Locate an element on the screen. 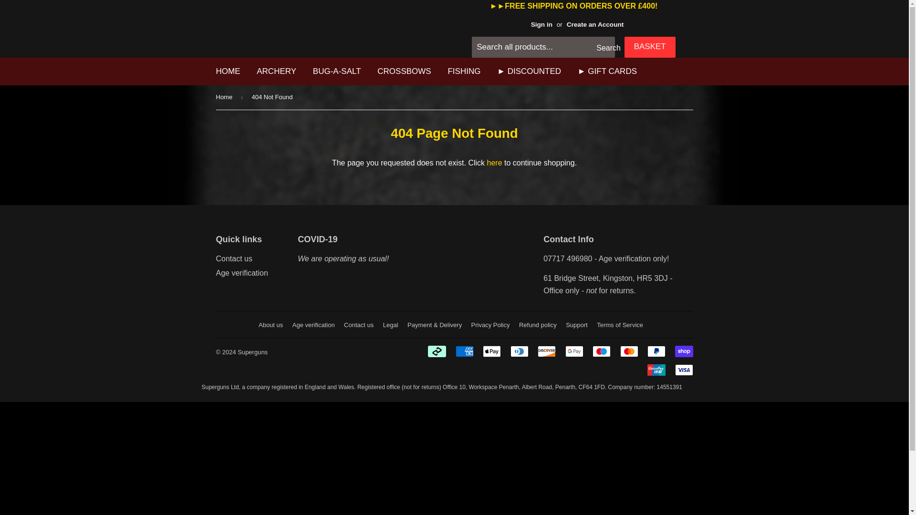 The height and width of the screenshot is (515, 916). Sign in is located at coordinates (541, 25).